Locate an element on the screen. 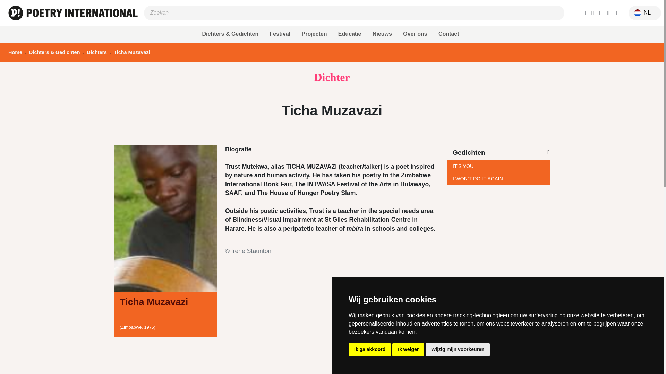 This screenshot has height=374, width=666. Contact is located at coordinates (449, 34).